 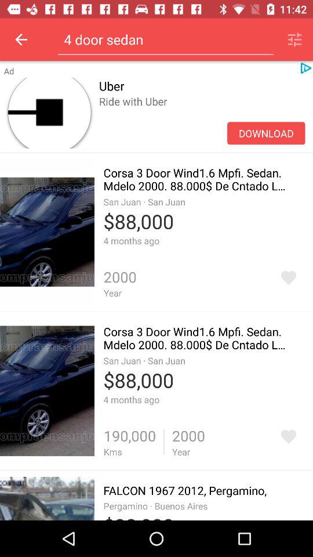 What do you see at coordinates (289, 436) in the screenshot?
I see `likes button` at bounding box center [289, 436].